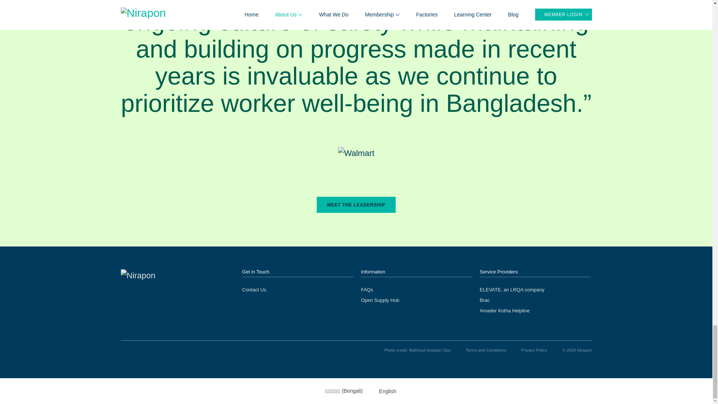  I want to click on follow us on linkedin, so click(139, 350).